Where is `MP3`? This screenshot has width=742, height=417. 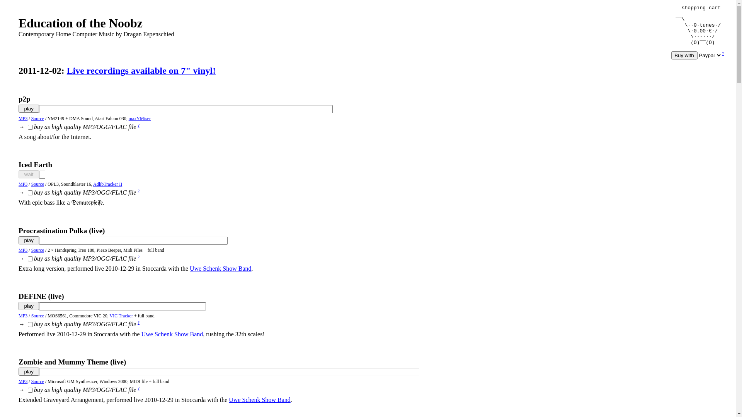
MP3 is located at coordinates (23, 316).